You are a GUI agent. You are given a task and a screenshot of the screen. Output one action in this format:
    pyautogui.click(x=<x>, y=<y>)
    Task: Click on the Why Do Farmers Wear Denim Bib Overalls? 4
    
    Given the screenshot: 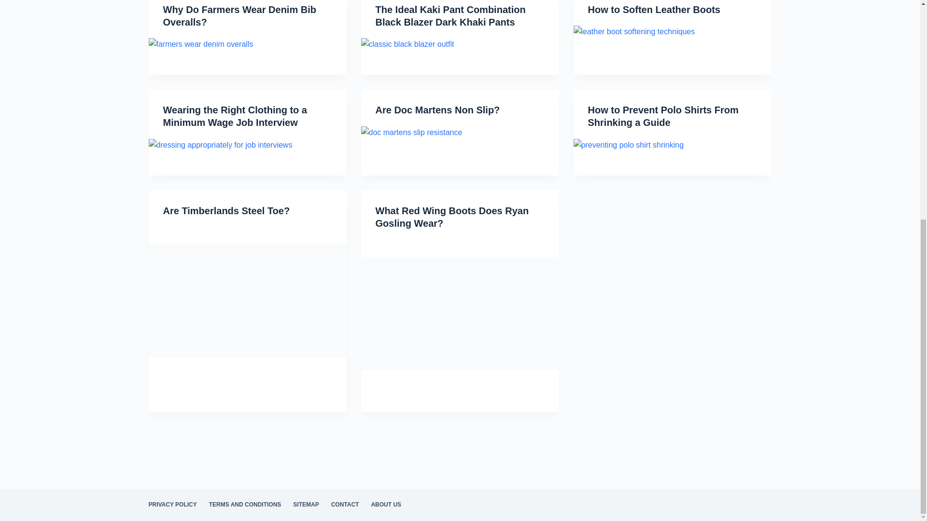 What is the action you would take?
    pyautogui.click(x=201, y=44)
    